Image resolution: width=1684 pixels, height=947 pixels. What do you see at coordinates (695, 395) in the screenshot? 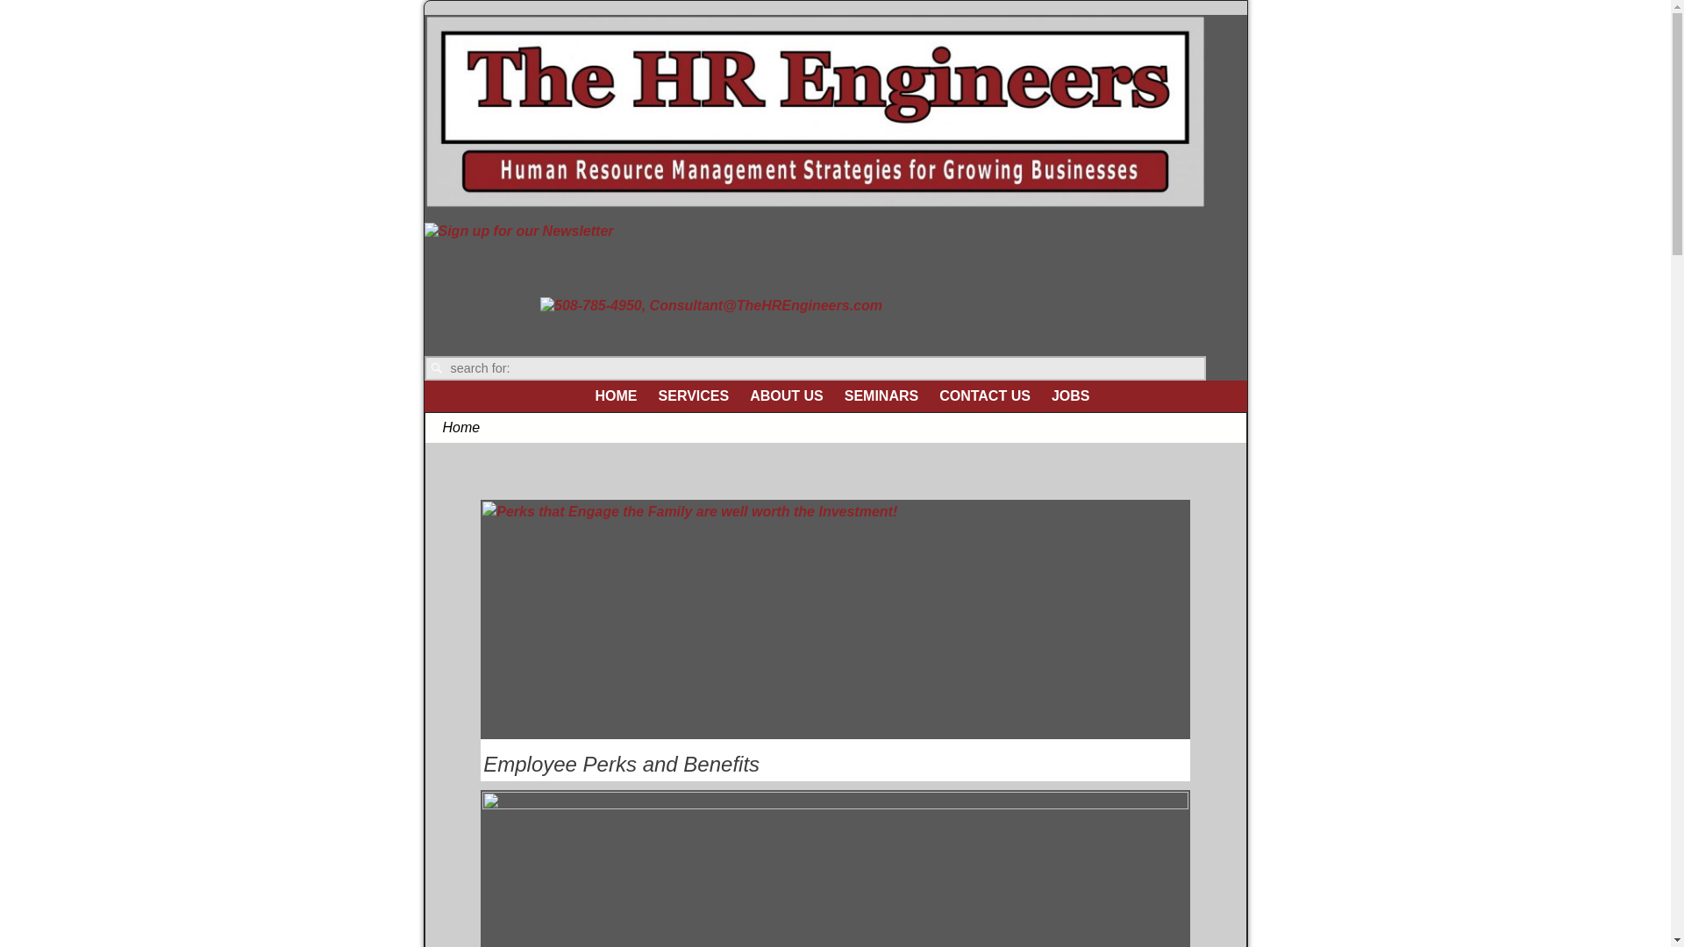
I see `SERVICES` at bounding box center [695, 395].